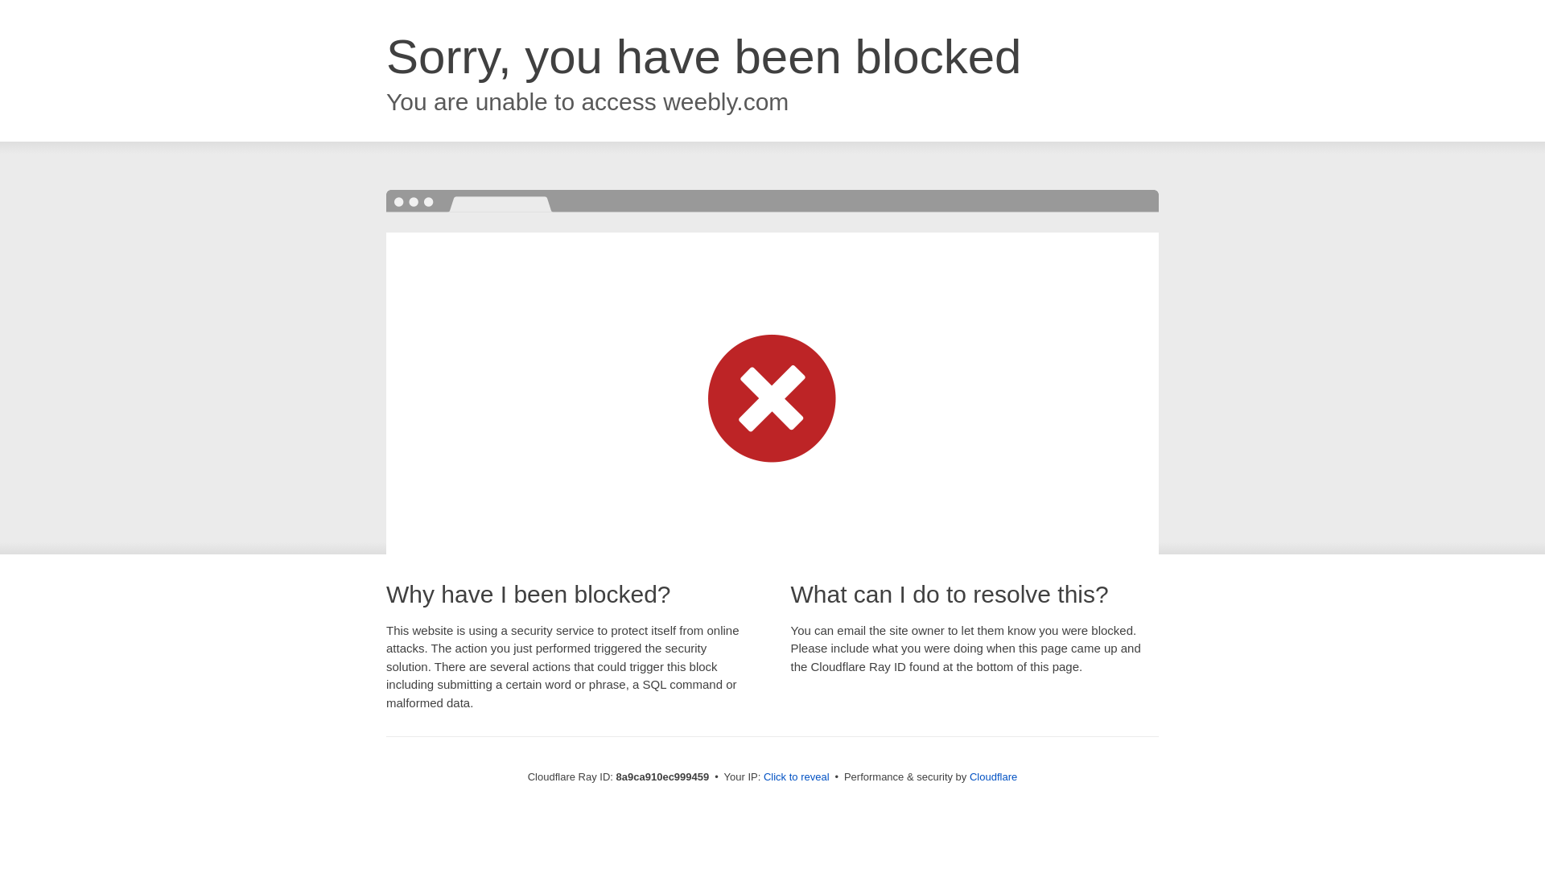  I want to click on Cloudflare, so click(993, 776).